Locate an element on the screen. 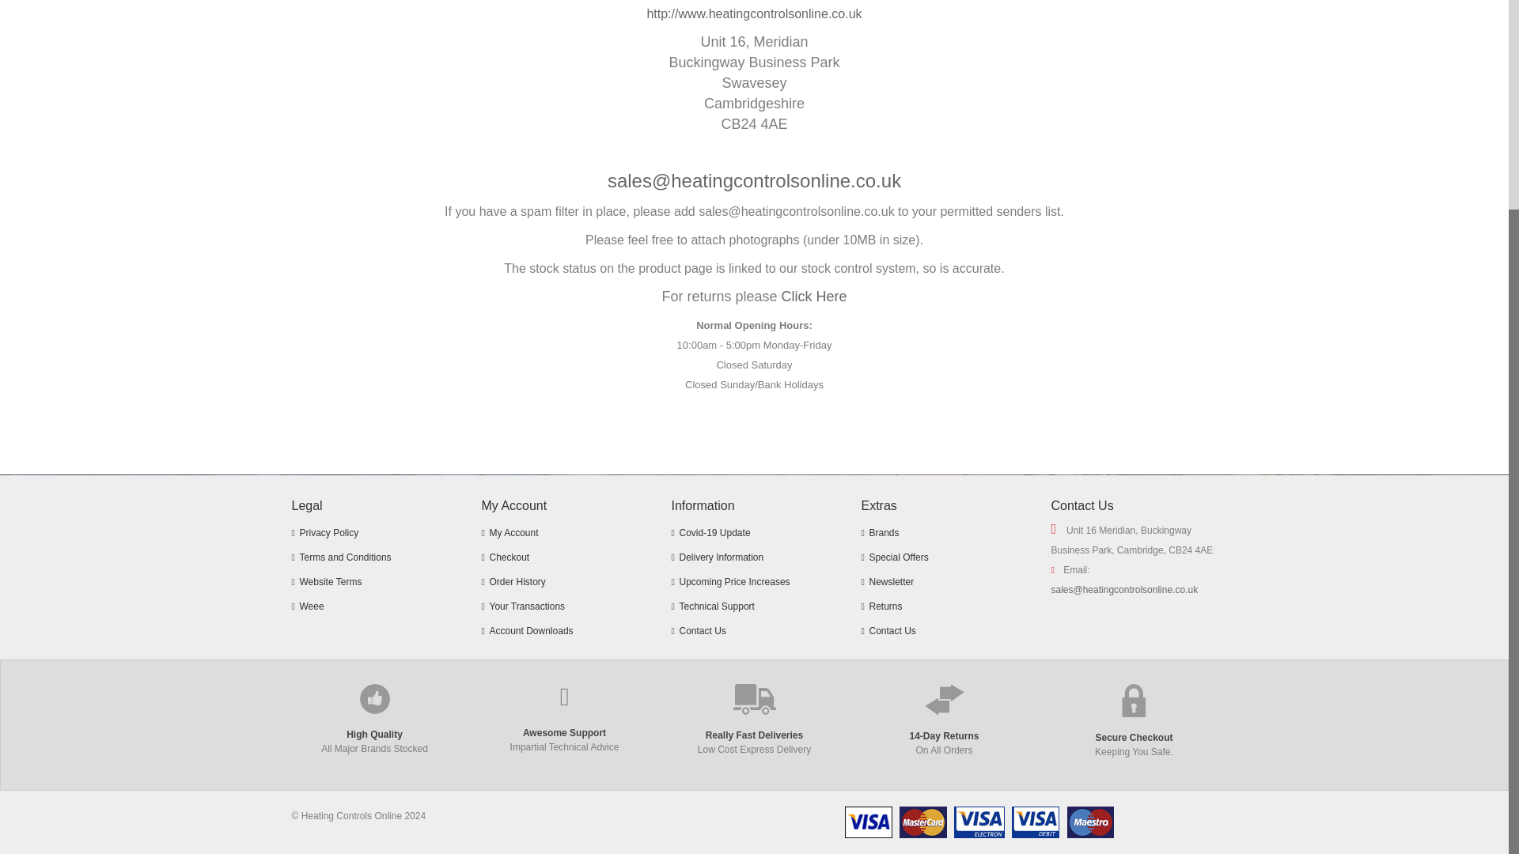 The width and height of the screenshot is (1519, 854). Technical Support is located at coordinates (753, 606).